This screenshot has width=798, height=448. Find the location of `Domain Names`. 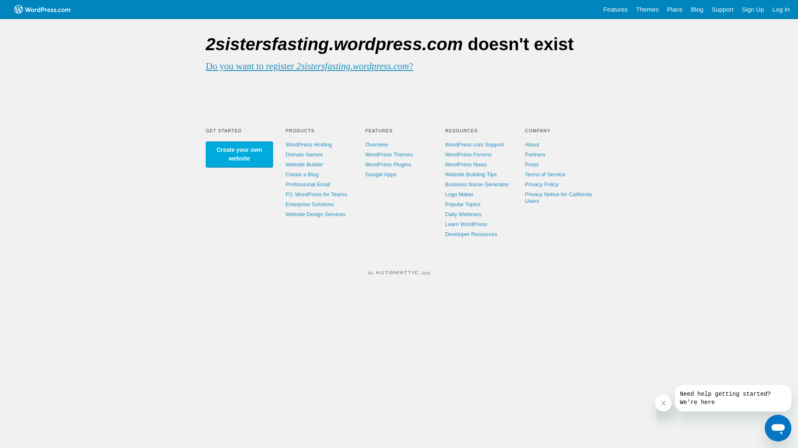

Domain Names is located at coordinates (304, 154).